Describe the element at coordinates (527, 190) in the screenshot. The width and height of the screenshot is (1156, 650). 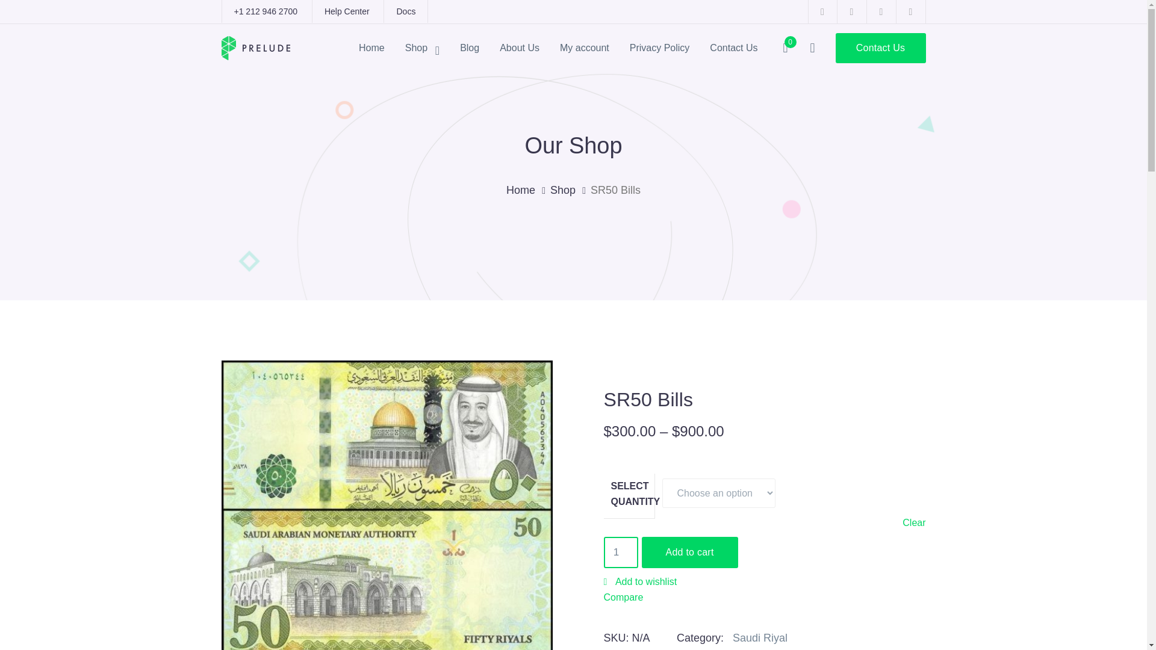
I see `Home` at that location.